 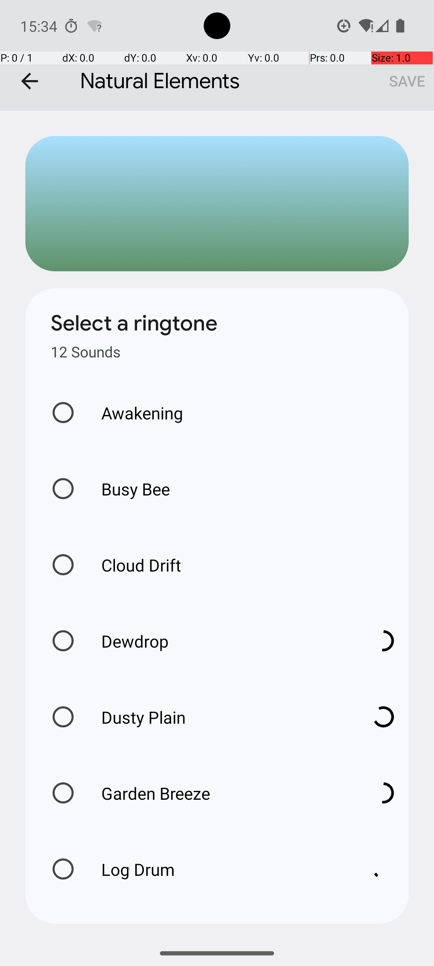 I want to click on Dewdrop, so click(x=221, y=641).